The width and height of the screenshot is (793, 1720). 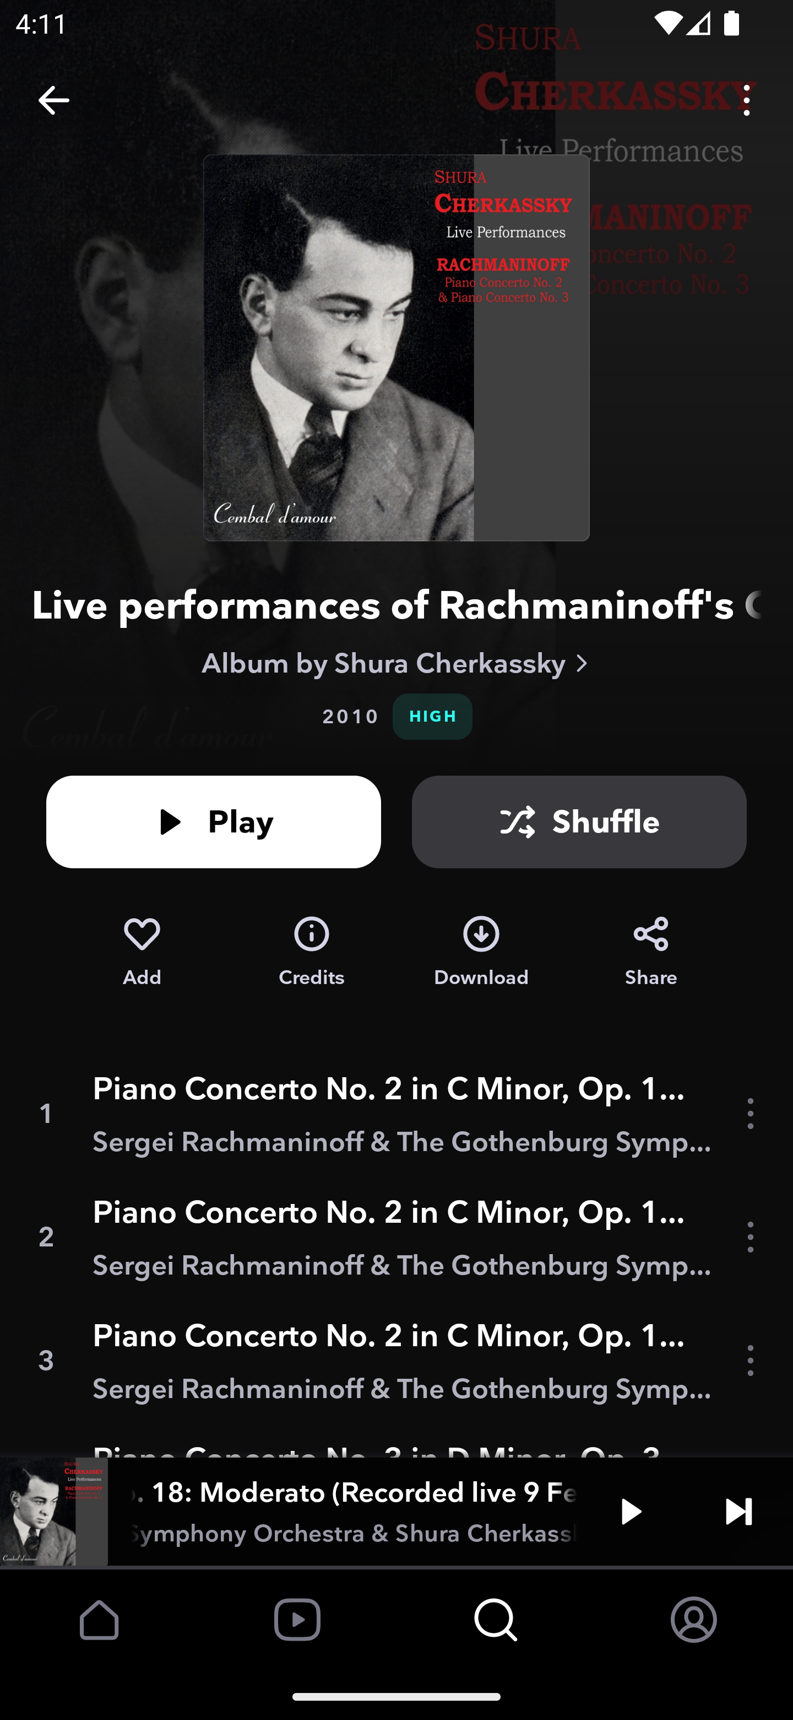 What do you see at coordinates (312, 952) in the screenshot?
I see `Credits` at bounding box center [312, 952].